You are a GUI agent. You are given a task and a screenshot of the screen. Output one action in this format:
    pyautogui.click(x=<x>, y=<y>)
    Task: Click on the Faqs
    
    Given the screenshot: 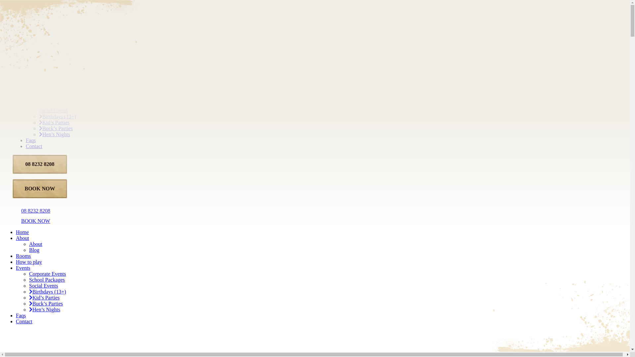 What is the action you would take?
    pyautogui.click(x=31, y=140)
    